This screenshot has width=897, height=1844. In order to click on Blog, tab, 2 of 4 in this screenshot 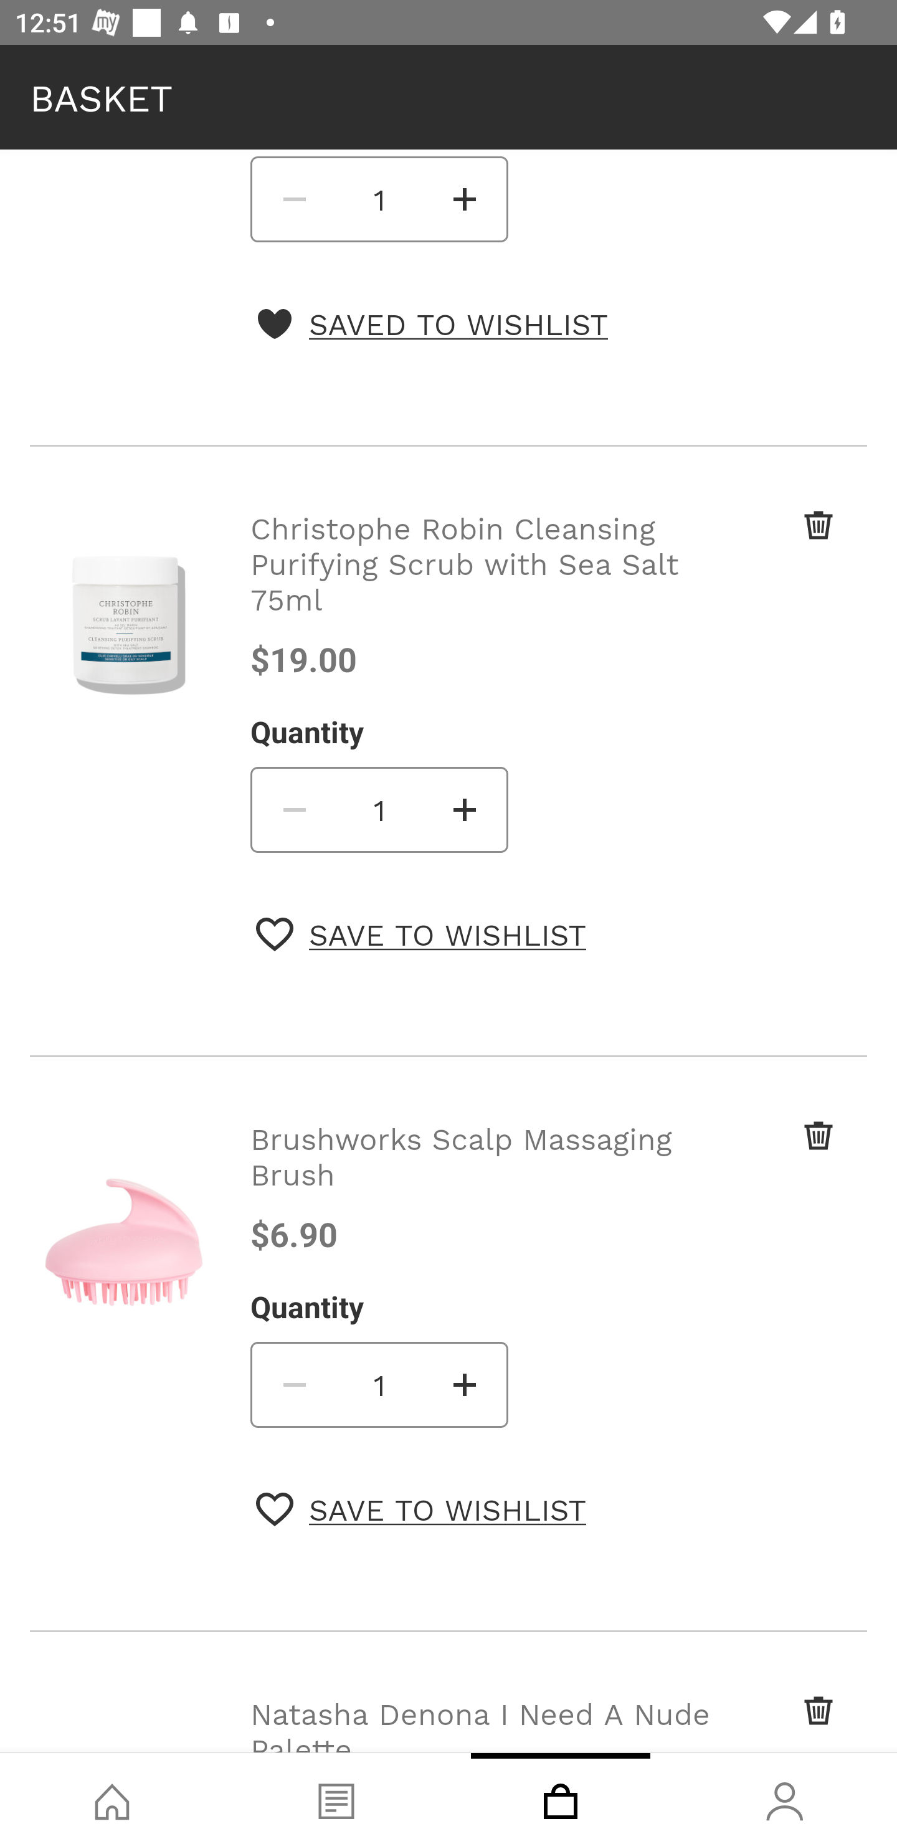, I will do `click(336, 1799)`.